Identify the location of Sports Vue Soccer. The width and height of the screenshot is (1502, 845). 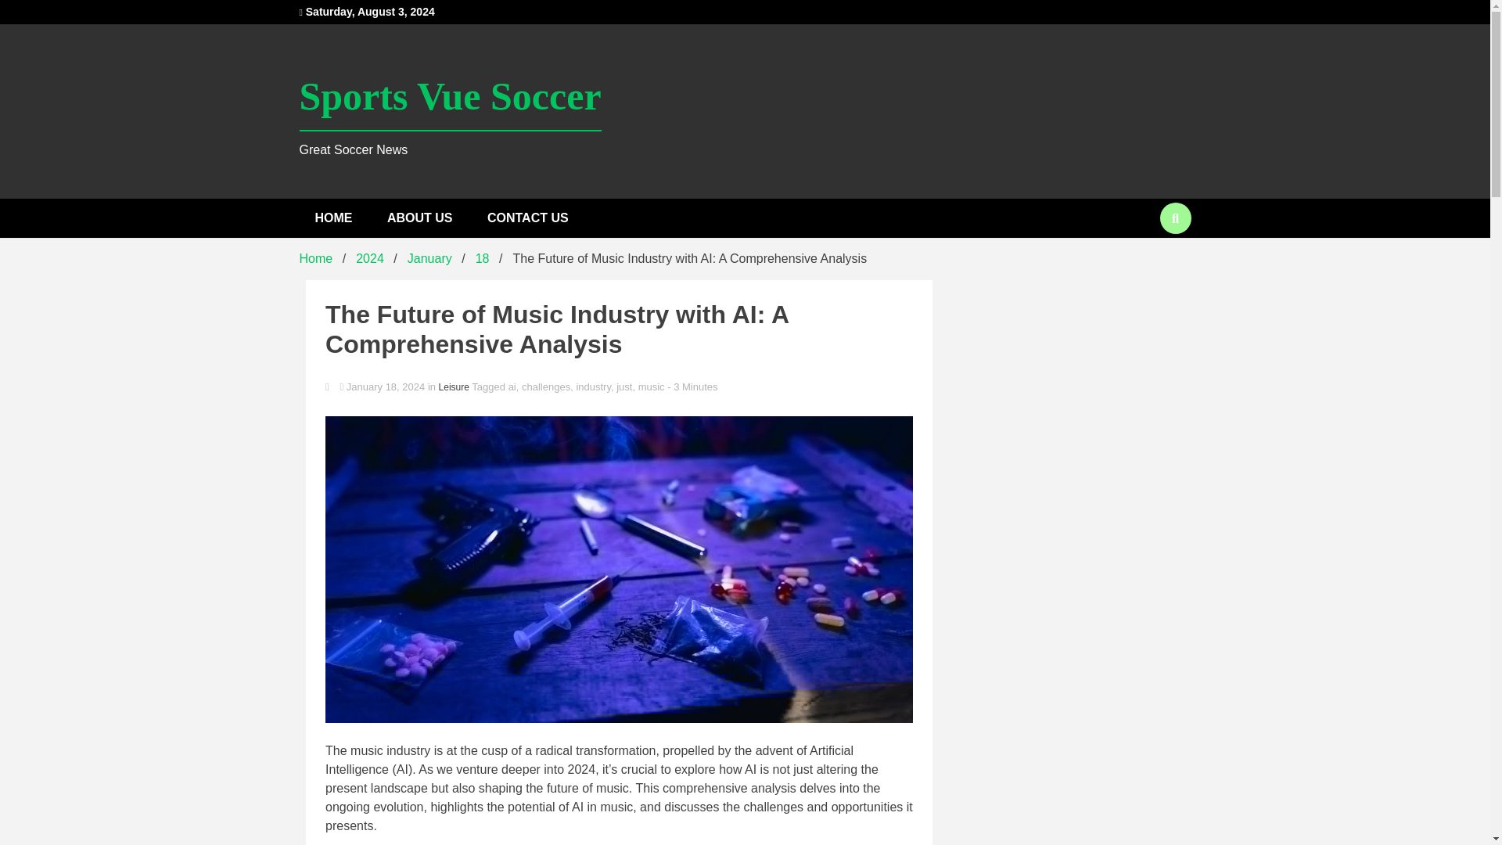
(450, 97).